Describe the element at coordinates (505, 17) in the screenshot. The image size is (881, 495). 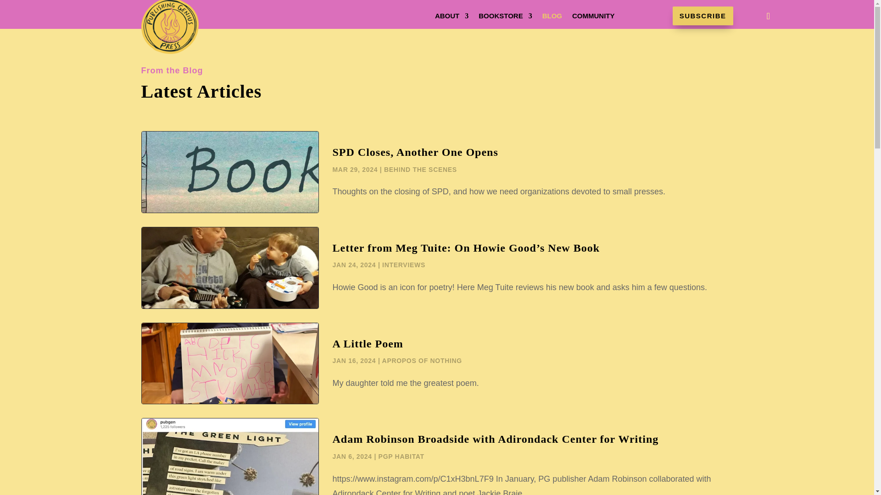
I see `BOOKSTORE` at that location.